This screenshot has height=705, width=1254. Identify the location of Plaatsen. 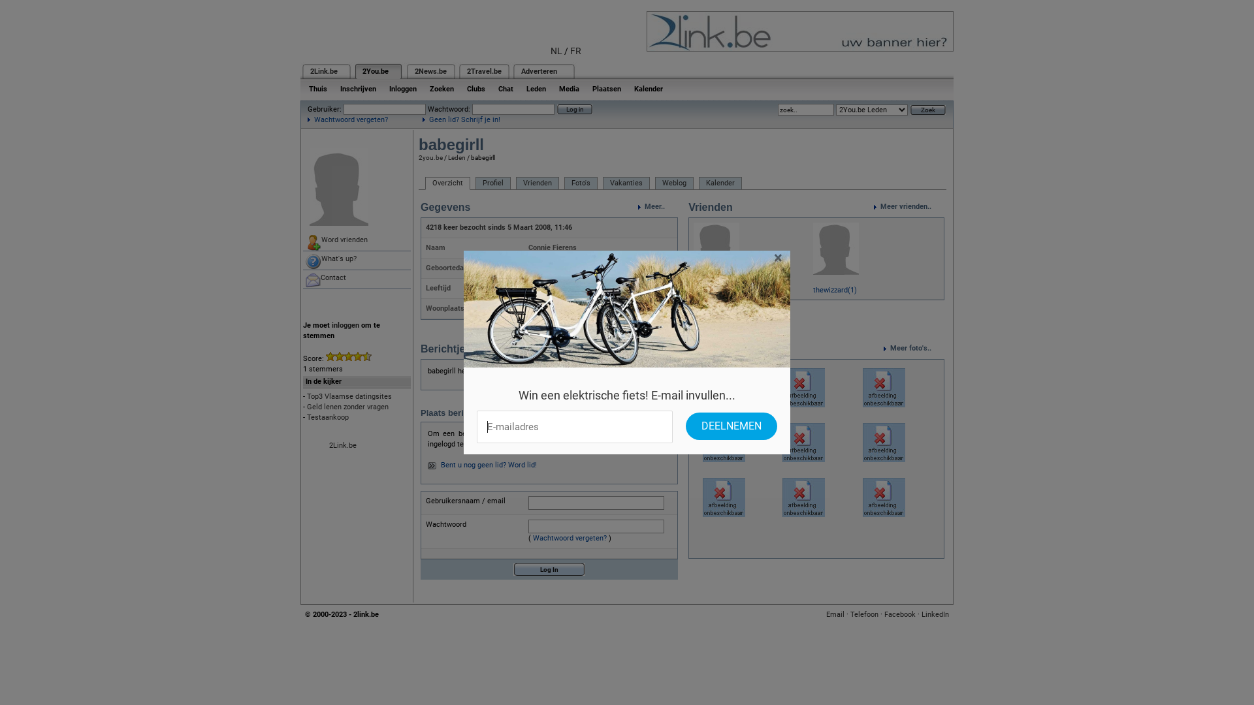
(607, 89).